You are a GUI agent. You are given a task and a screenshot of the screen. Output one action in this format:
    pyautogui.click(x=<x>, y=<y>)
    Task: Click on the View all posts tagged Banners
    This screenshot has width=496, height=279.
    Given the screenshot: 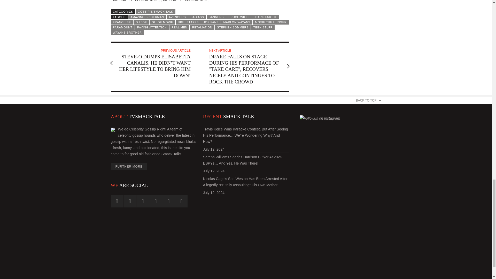 What is the action you would take?
    pyautogui.click(x=216, y=17)
    